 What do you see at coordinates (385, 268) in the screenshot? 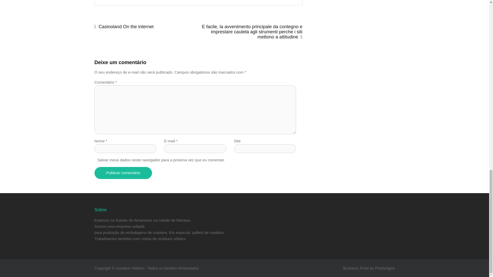
I see `ProDesigns` at bounding box center [385, 268].